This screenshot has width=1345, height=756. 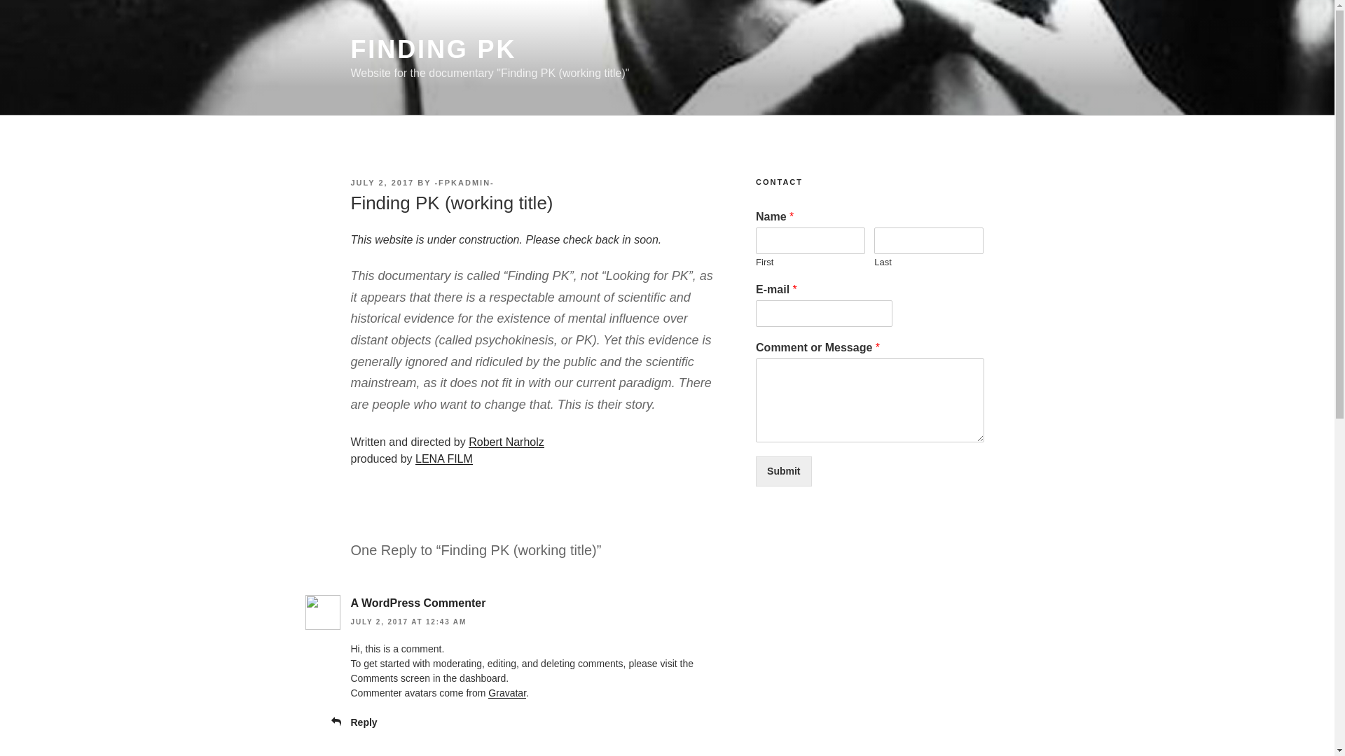 I want to click on A WordPress Commenter, so click(x=418, y=603).